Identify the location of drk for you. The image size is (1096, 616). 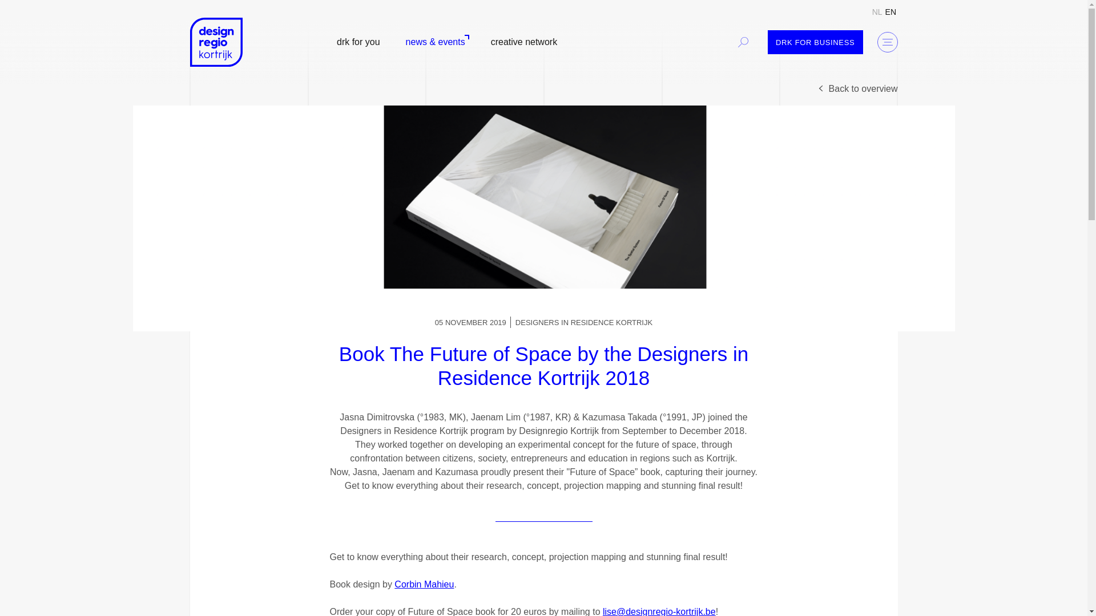
(358, 42).